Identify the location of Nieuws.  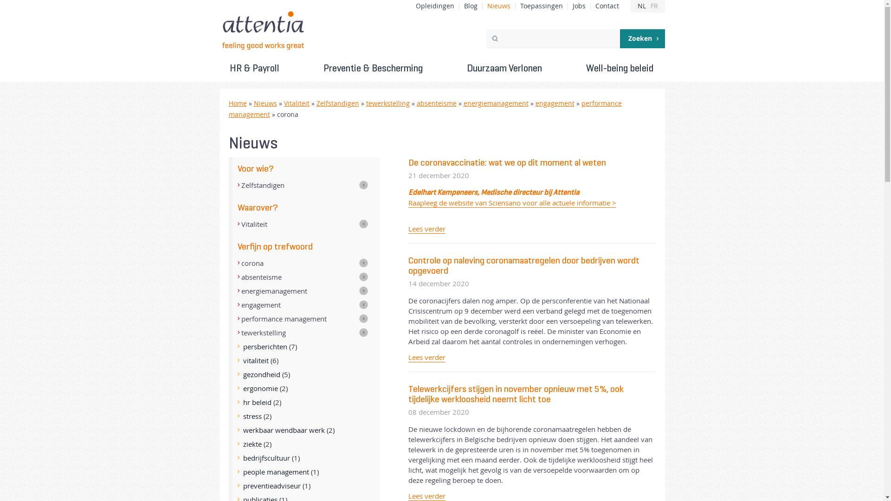
(499, 6).